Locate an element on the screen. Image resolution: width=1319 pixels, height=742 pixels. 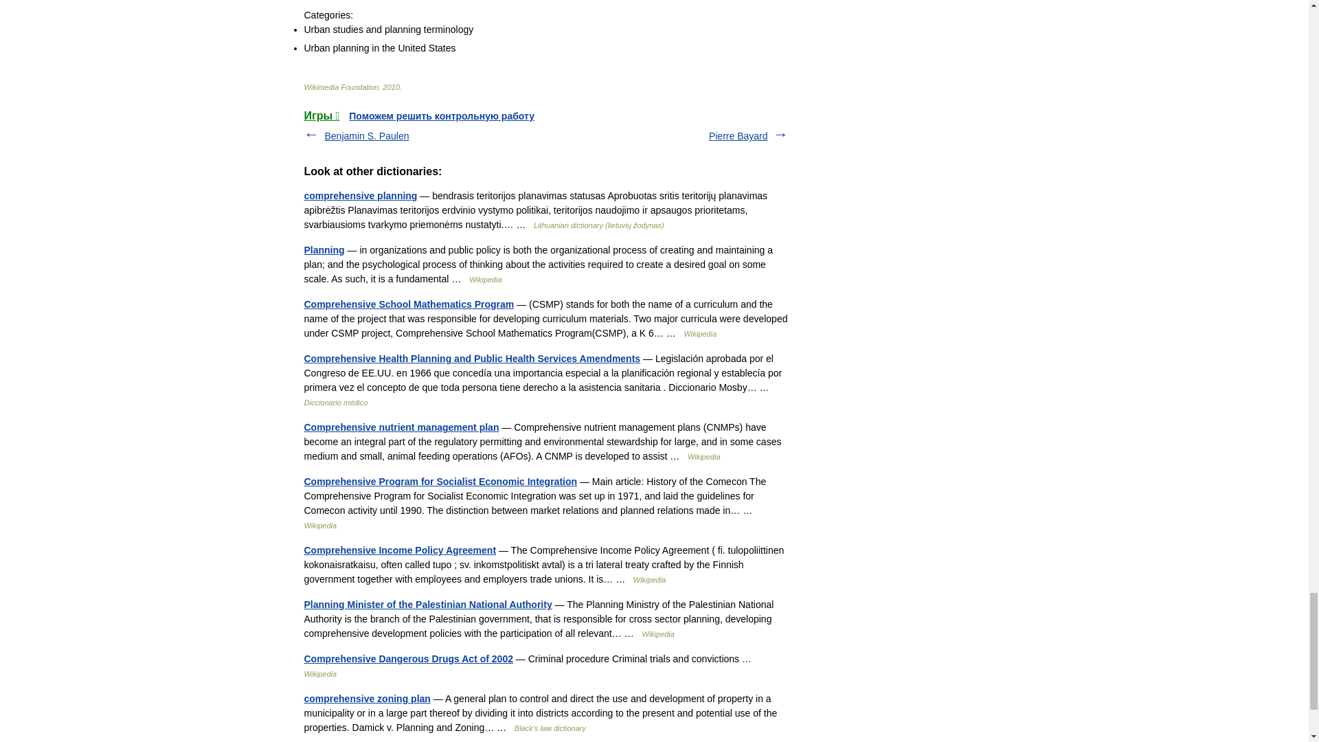
Pierre Bayard is located at coordinates (738, 136).